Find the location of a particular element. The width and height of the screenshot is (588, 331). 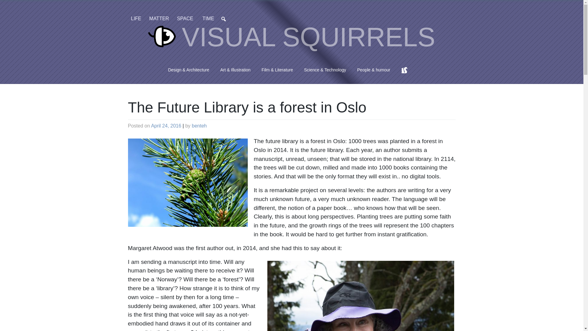

LIFE is located at coordinates (137, 18).